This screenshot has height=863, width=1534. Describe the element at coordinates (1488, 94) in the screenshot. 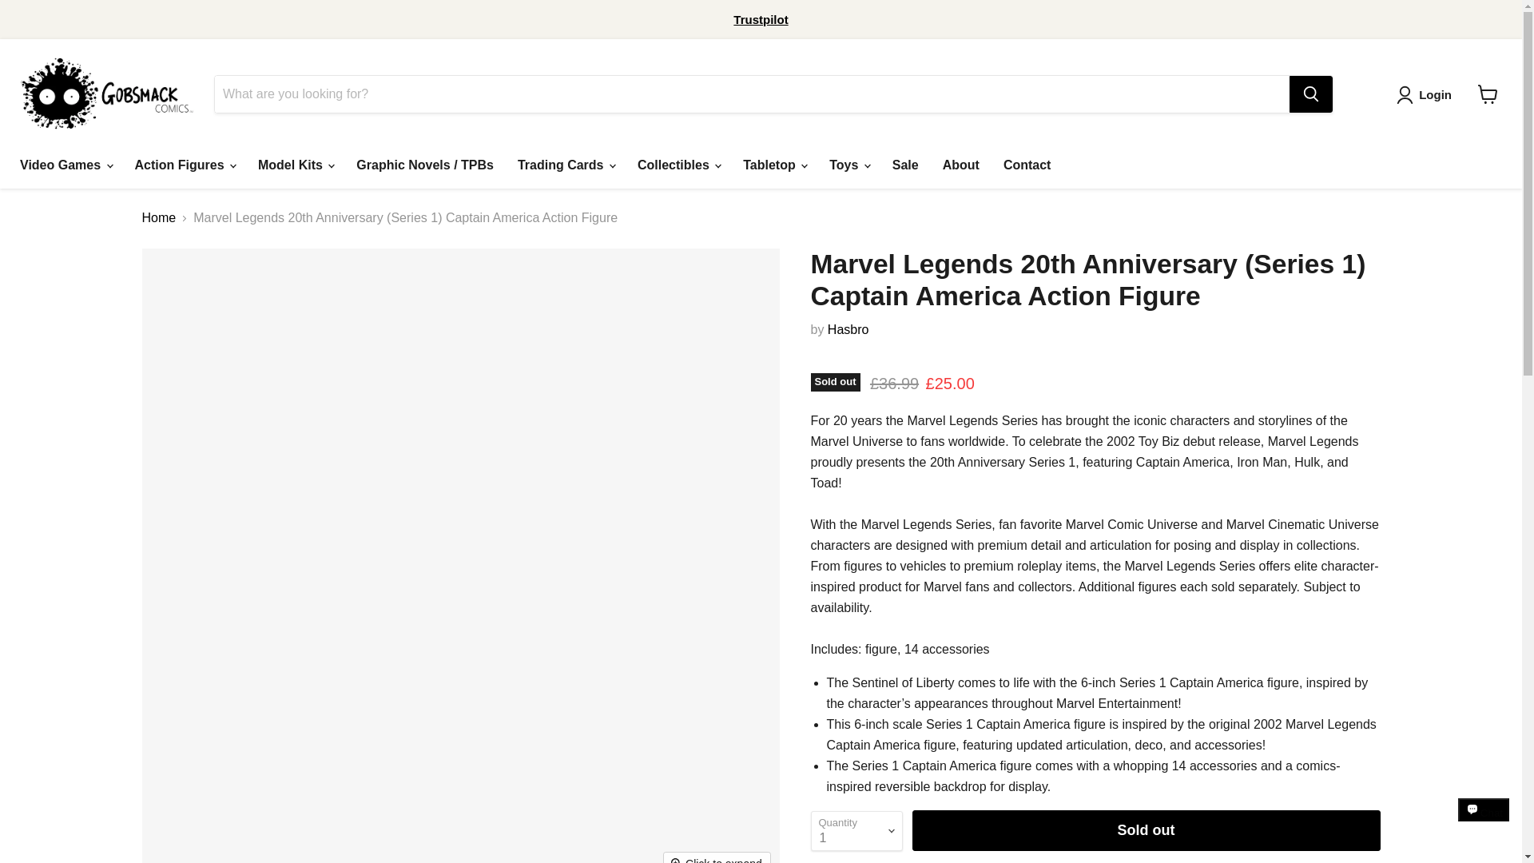

I see `View cart` at that location.